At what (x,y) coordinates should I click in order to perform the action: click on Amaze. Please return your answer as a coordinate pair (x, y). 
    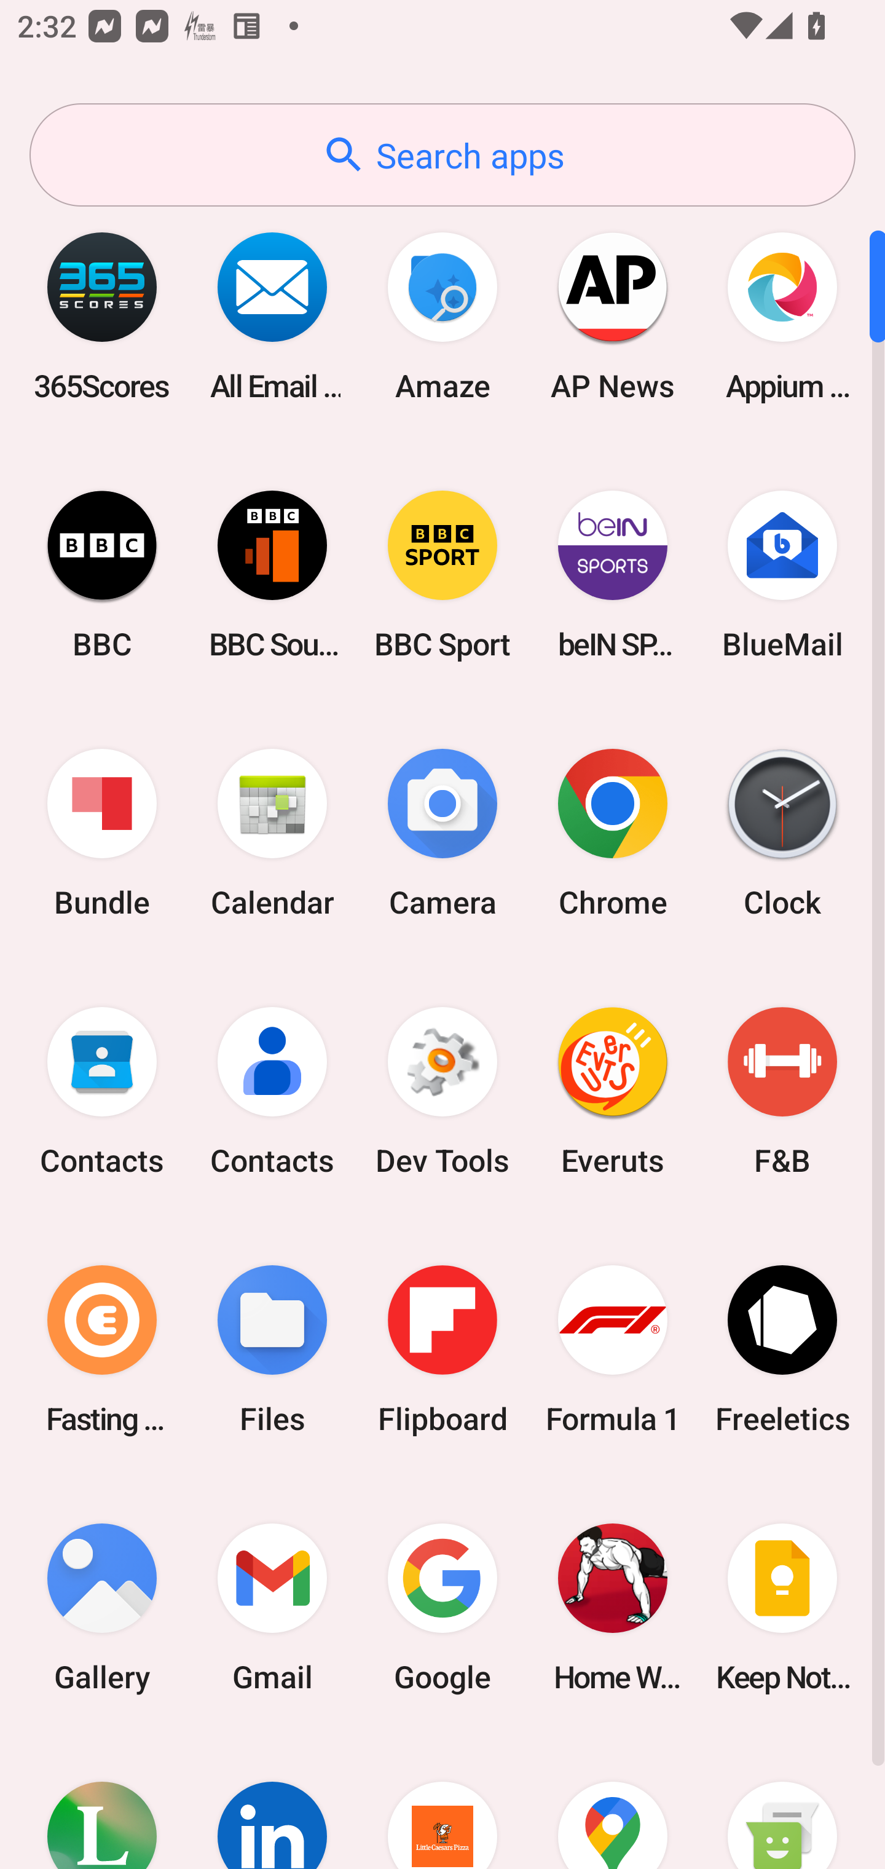
    Looking at the image, I should click on (442, 316).